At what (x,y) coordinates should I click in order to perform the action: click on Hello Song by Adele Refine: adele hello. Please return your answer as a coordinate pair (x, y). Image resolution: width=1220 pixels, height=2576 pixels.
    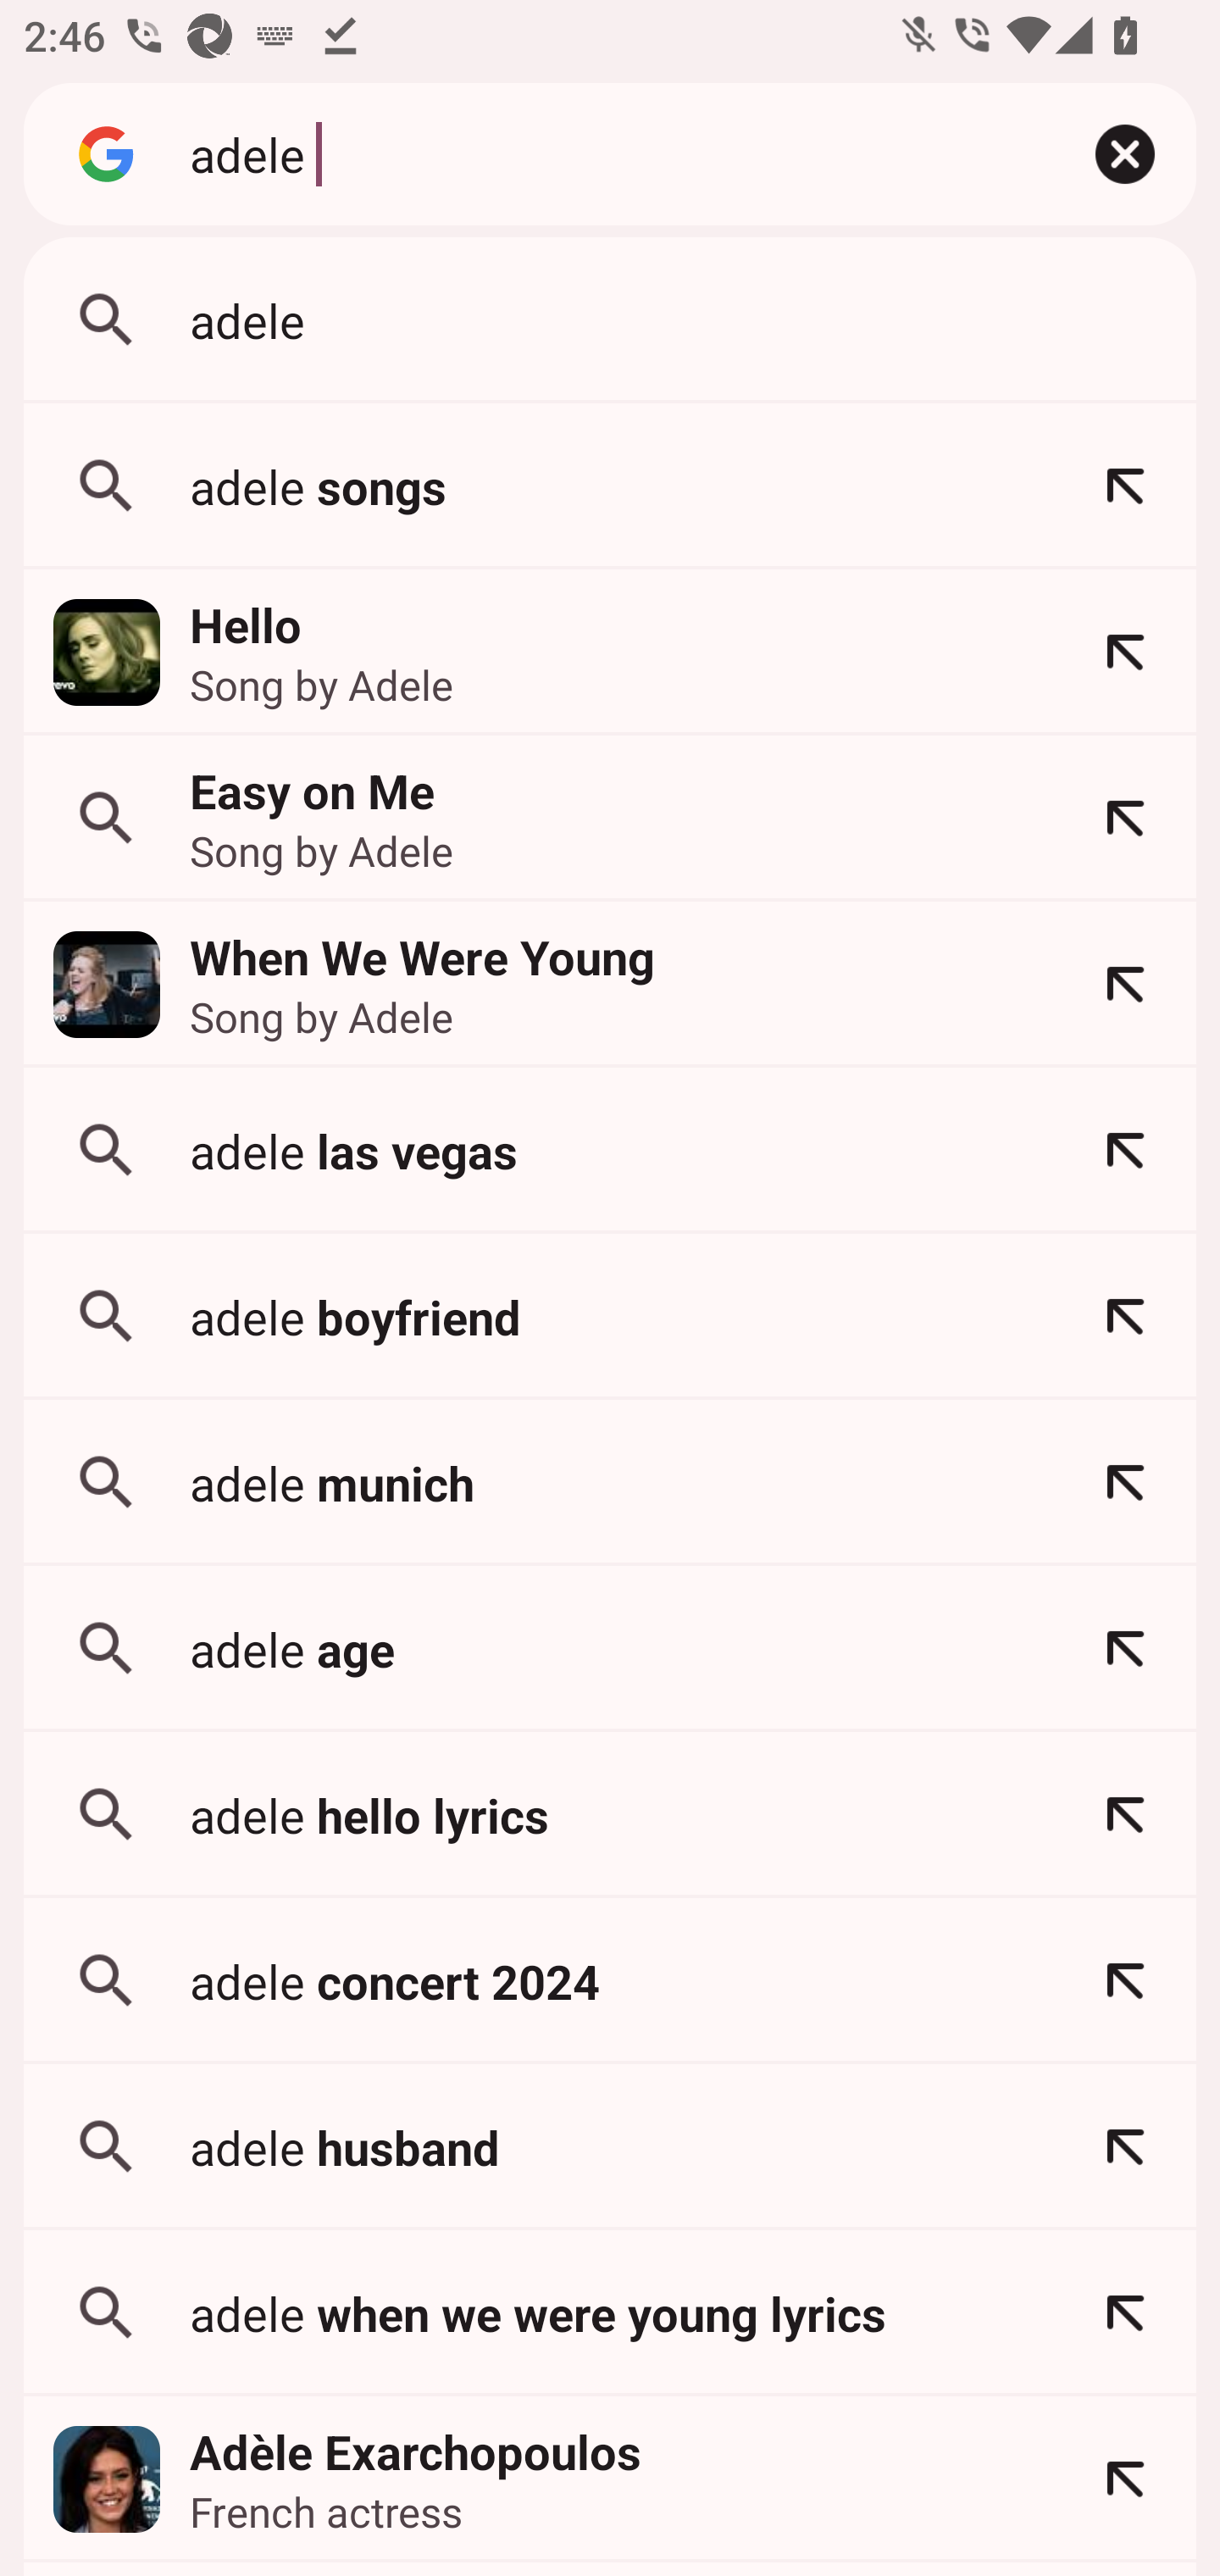
    Looking at the image, I should click on (610, 652).